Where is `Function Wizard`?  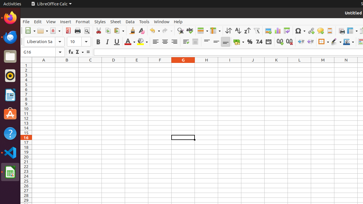
Function Wizard is located at coordinates (71, 52).